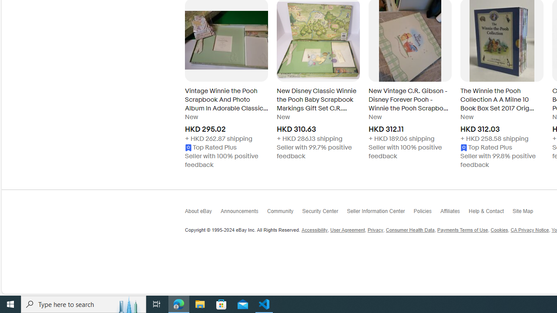 Image resolution: width=557 pixels, height=313 pixels. What do you see at coordinates (426, 214) in the screenshot?
I see `Policies` at bounding box center [426, 214].